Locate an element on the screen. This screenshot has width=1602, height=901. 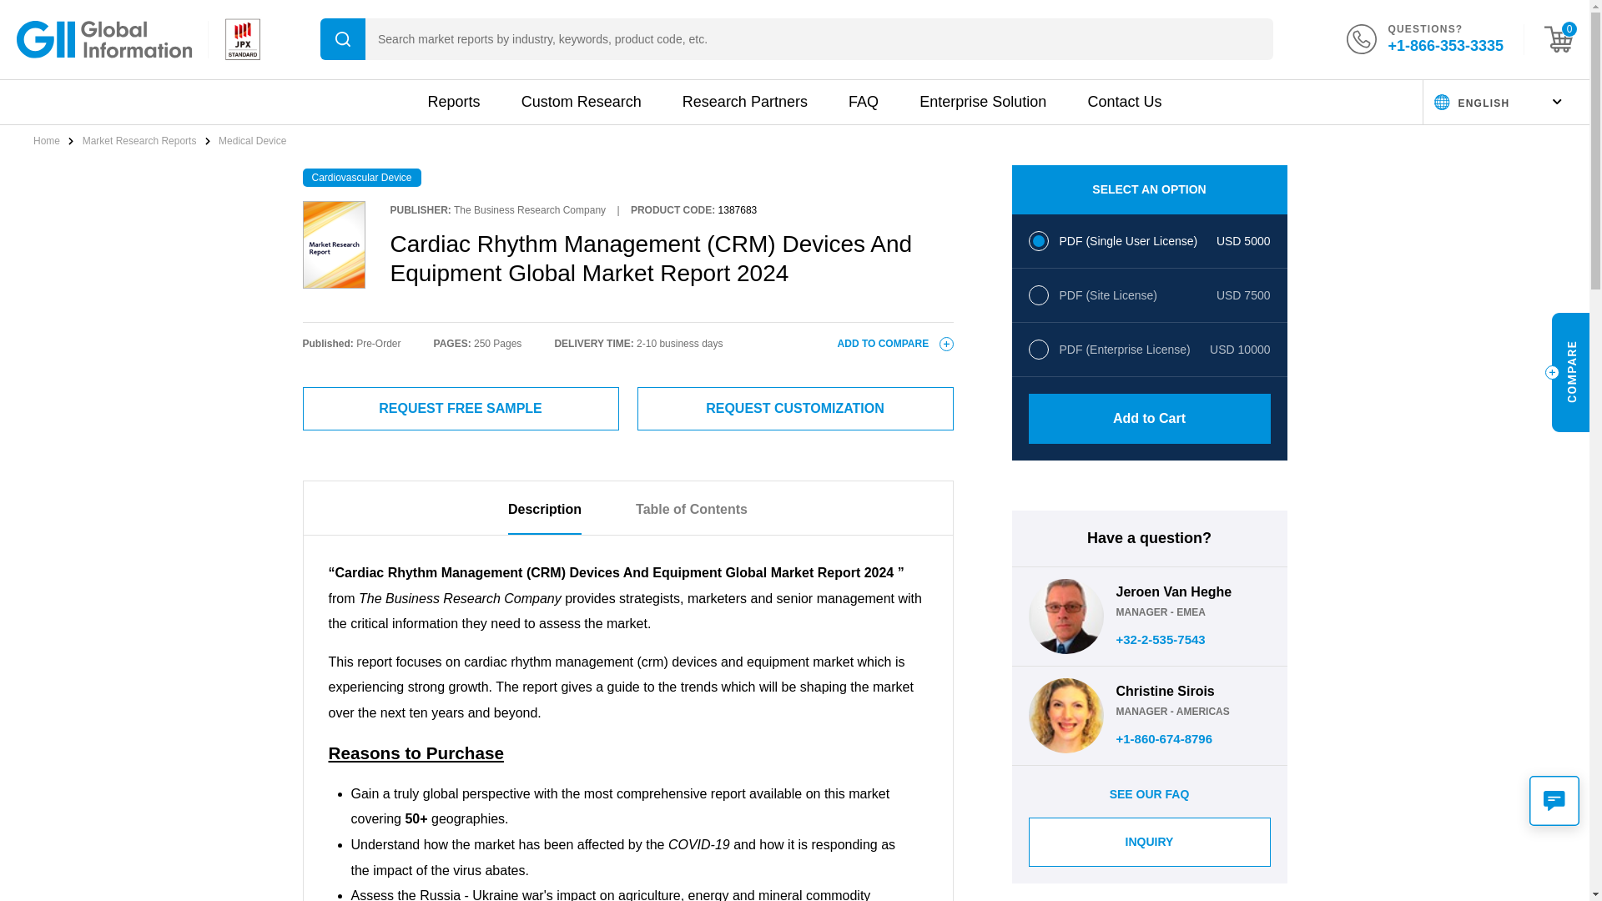
Medical Device is located at coordinates (252, 141).